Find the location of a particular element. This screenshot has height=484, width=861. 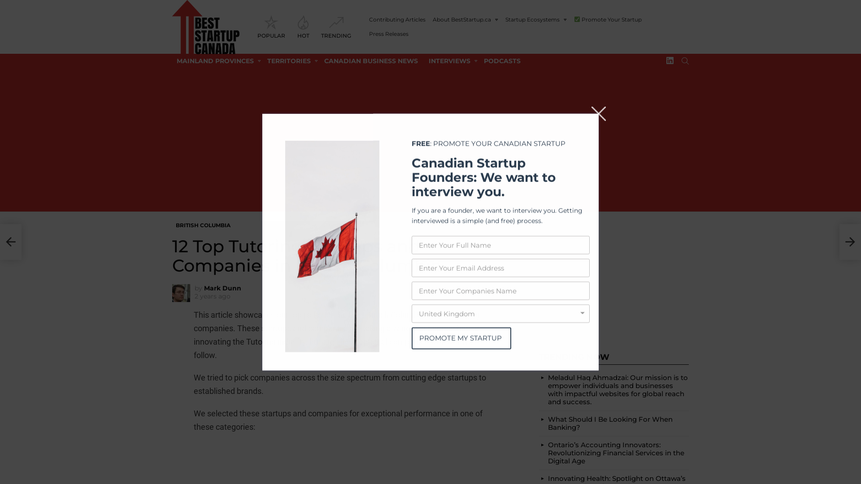

What Should I Be Looking For When Banking? is located at coordinates (610, 423).